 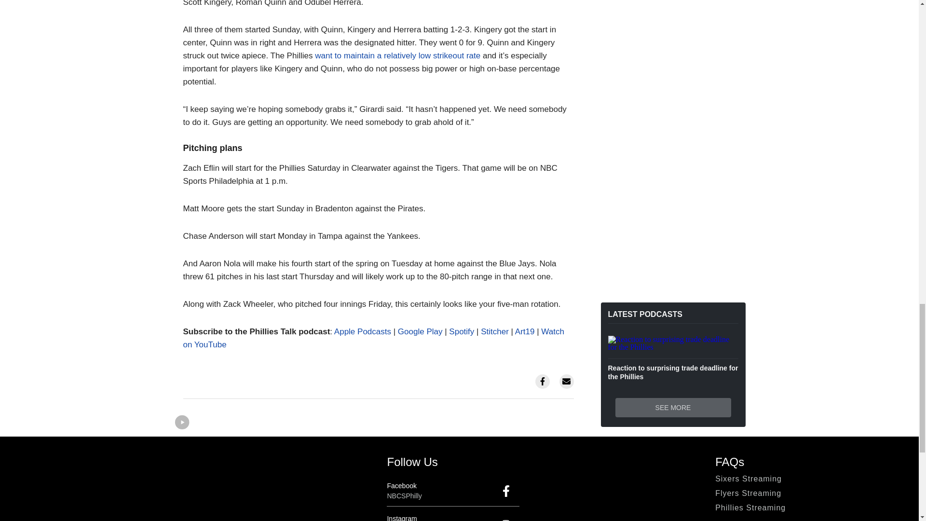 What do you see at coordinates (420, 331) in the screenshot?
I see `Google Play` at bounding box center [420, 331].